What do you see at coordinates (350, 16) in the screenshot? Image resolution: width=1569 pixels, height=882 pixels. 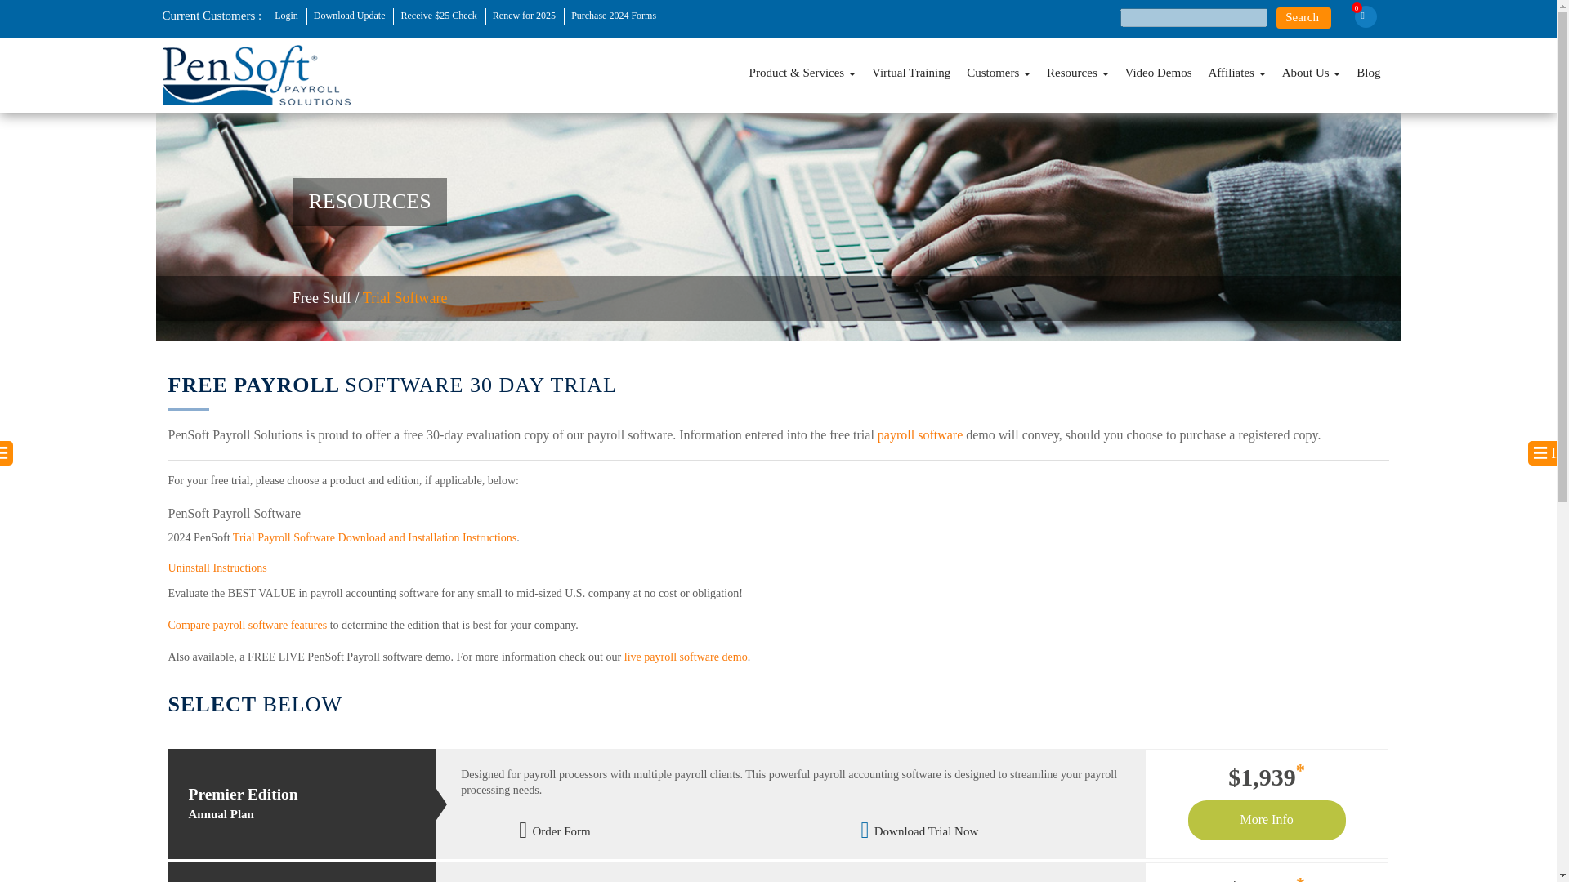 I see `Download Update` at bounding box center [350, 16].